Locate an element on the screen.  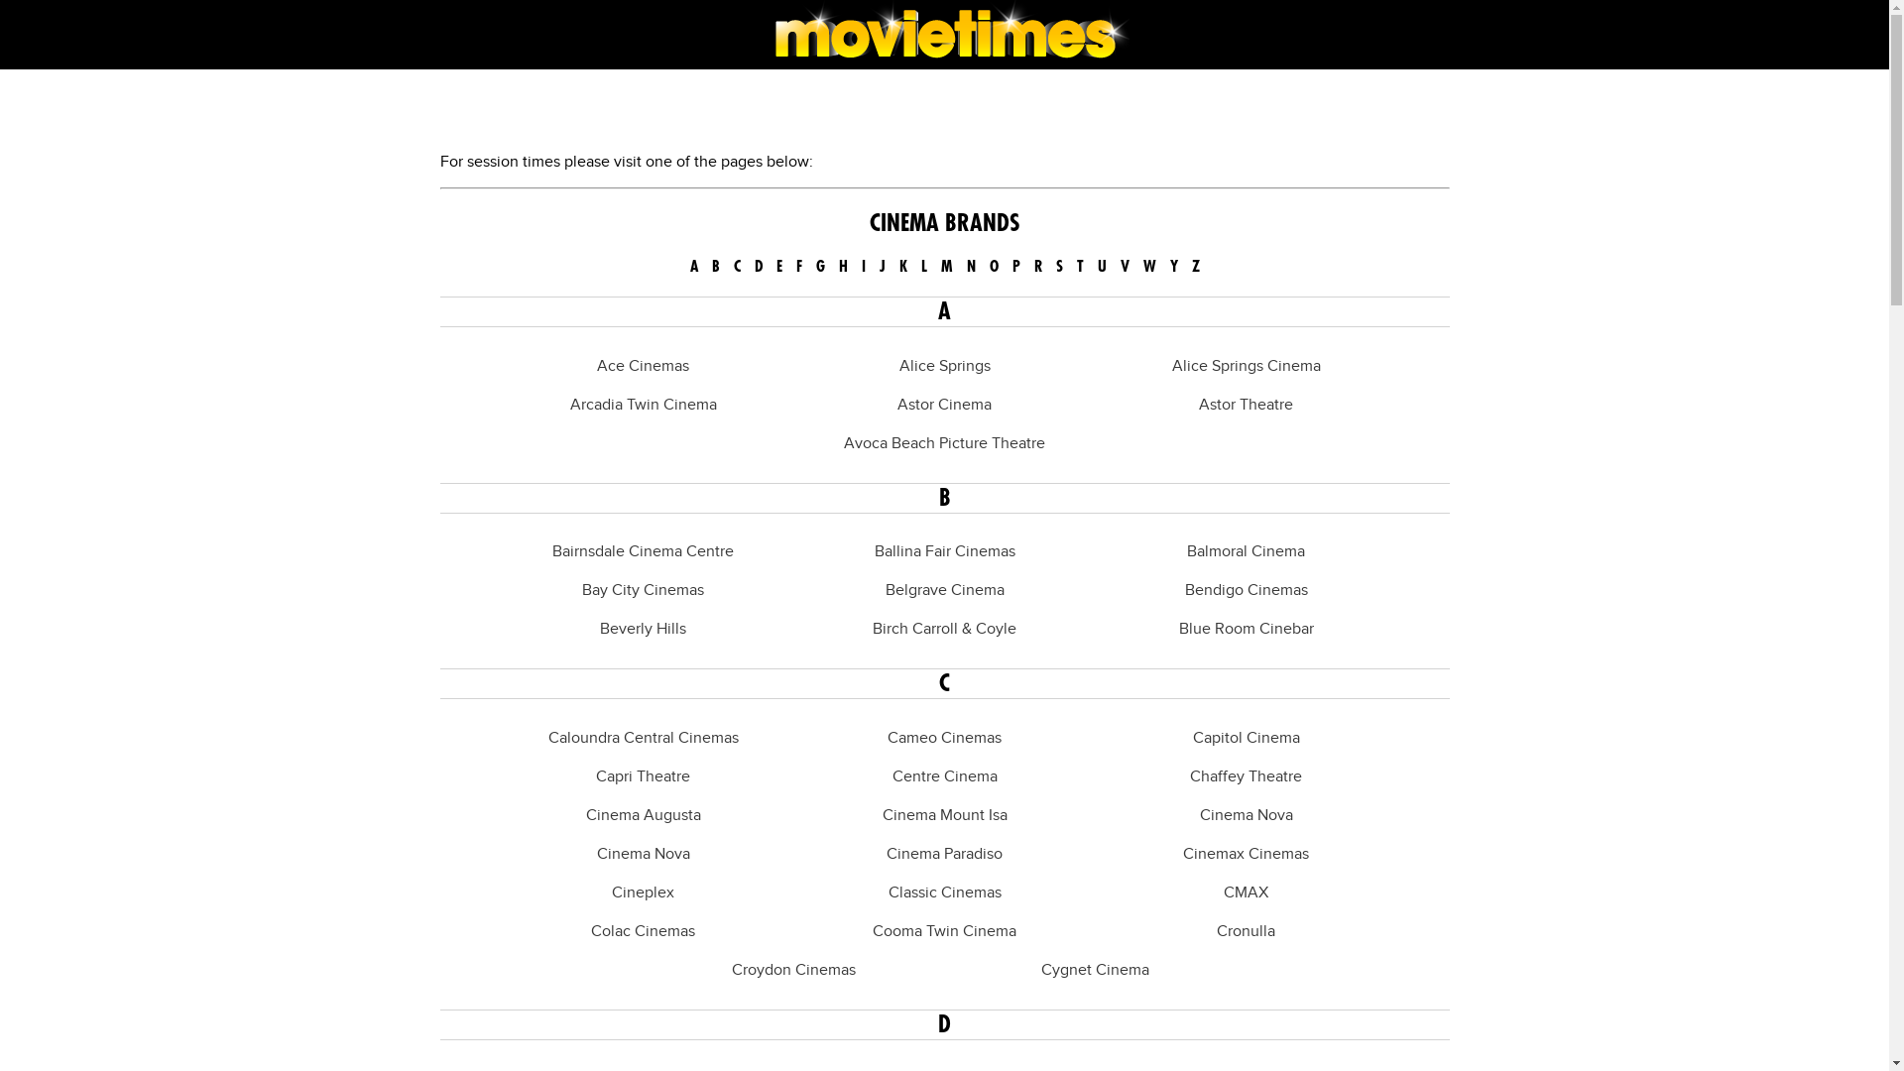
I is located at coordinates (863, 267).